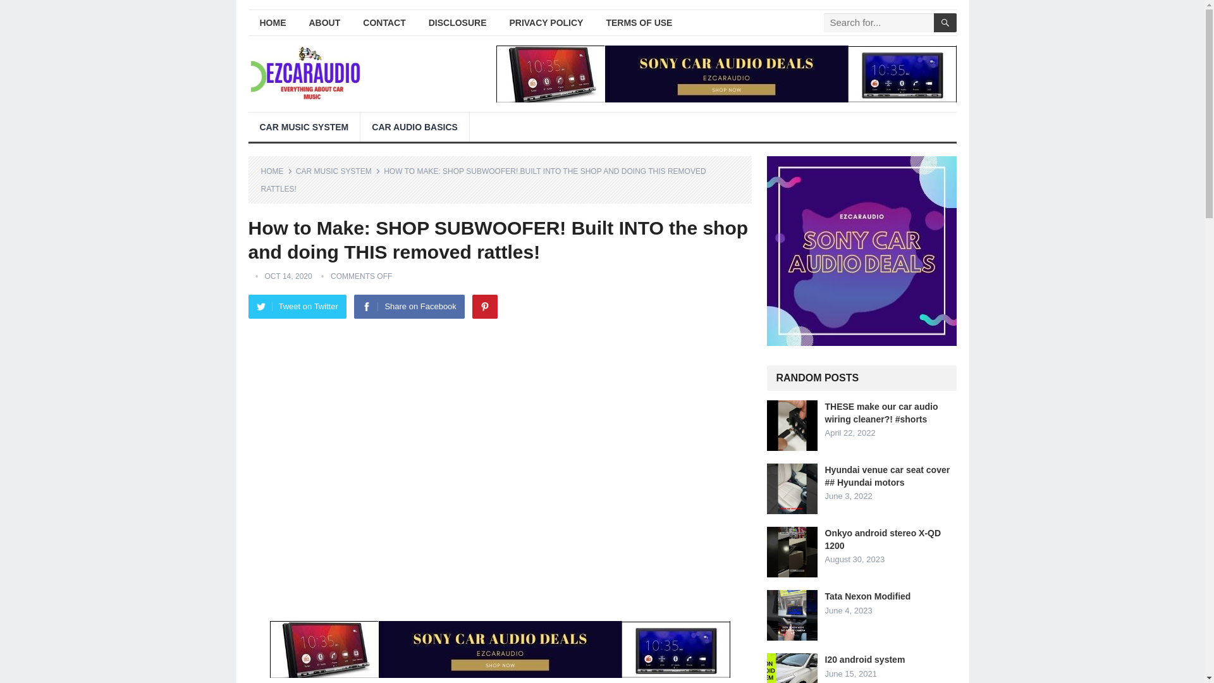  What do you see at coordinates (792, 551) in the screenshot?
I see `Onkyo android stereo X-QD 1200 15` at bounding box center [792, 551].